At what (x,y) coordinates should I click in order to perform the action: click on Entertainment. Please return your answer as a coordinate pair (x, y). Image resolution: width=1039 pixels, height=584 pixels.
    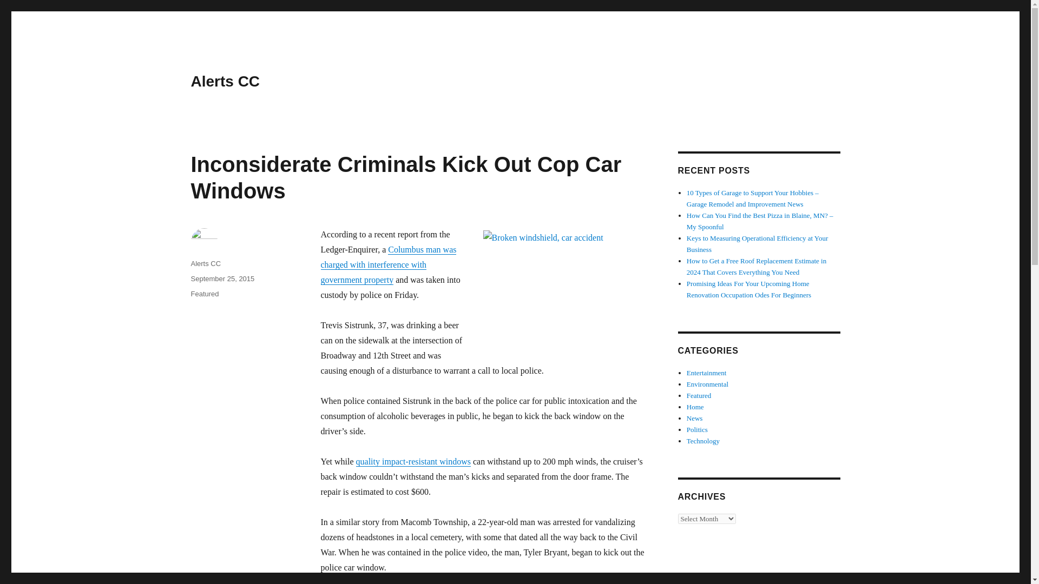
    Looking at the image, I should click on (707, 372).